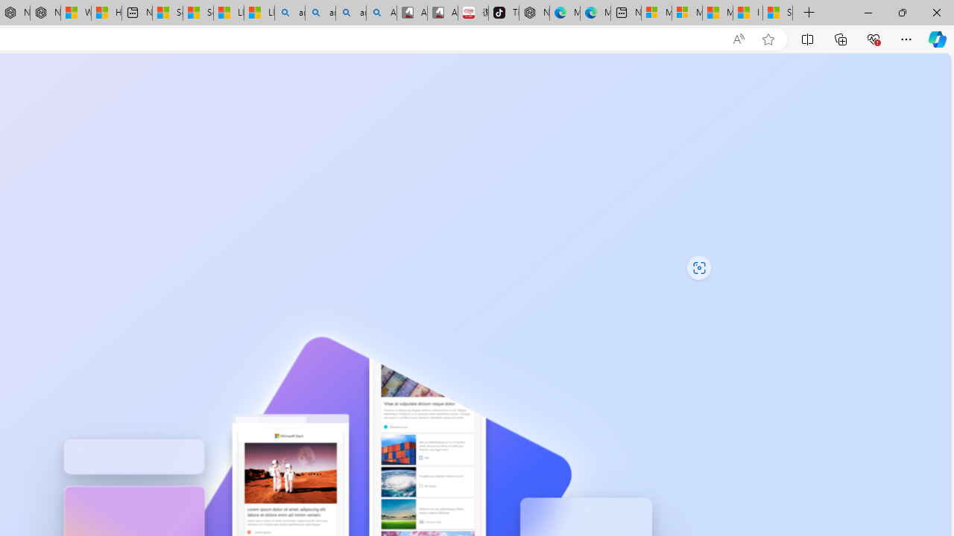 Image resolution: width=954 pixels, height=536 pixels. What do you see at coordinates (718, 13) in the screenshot?
I see `Microsoft Start` at bounding box center [718, 13].